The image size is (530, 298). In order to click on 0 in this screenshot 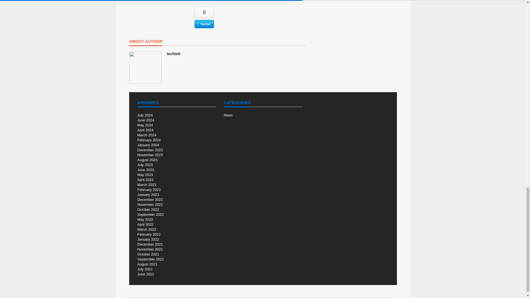, I will do `click(204, 12)`.